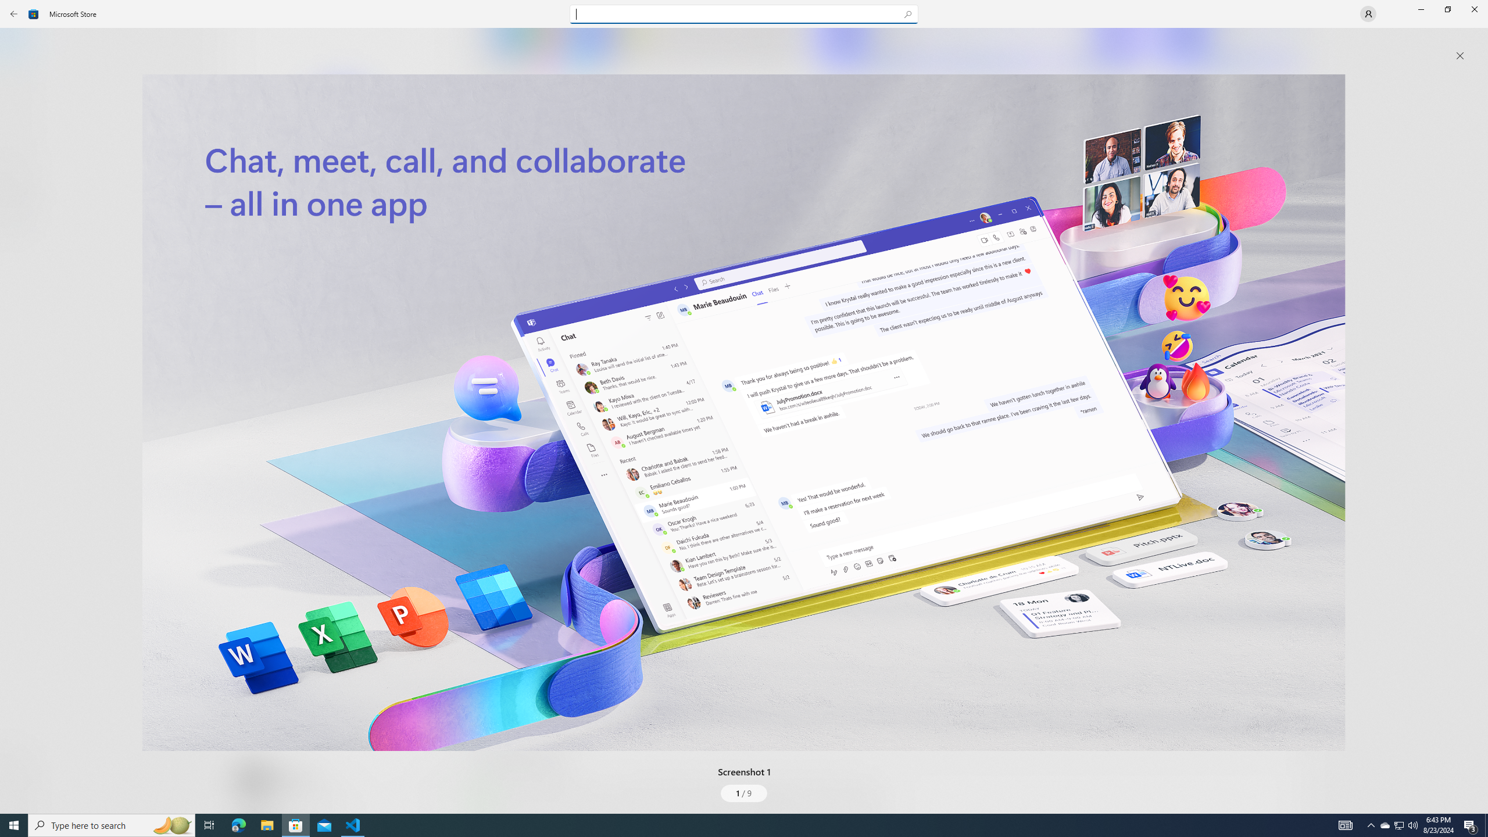  I want to click on close popup window, so click(1460, 56).